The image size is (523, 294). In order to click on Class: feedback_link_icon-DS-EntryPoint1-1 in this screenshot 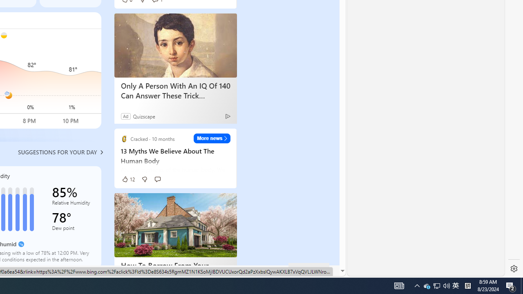, I will do `click(297, 271)`.